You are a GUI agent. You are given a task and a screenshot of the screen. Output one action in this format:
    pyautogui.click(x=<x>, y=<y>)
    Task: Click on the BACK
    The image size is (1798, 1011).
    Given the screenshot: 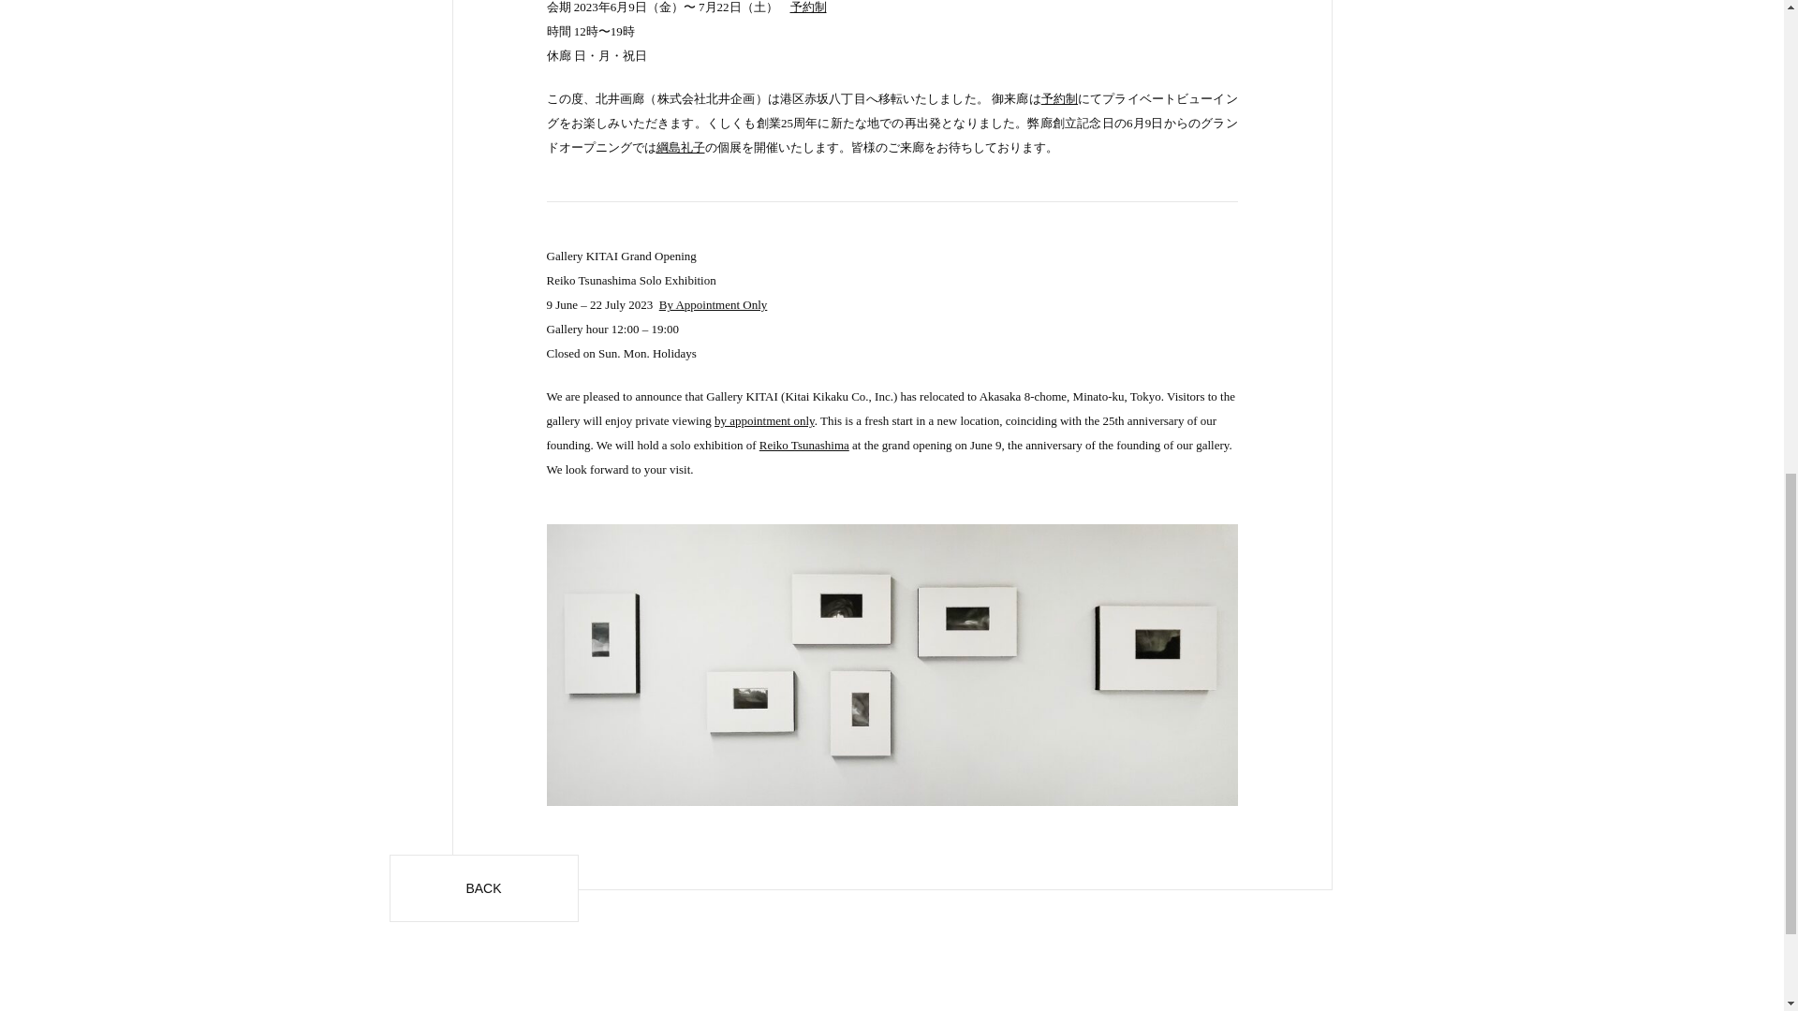 What is the action you would take?
    pyautogui.click(x=484, y=887)
    